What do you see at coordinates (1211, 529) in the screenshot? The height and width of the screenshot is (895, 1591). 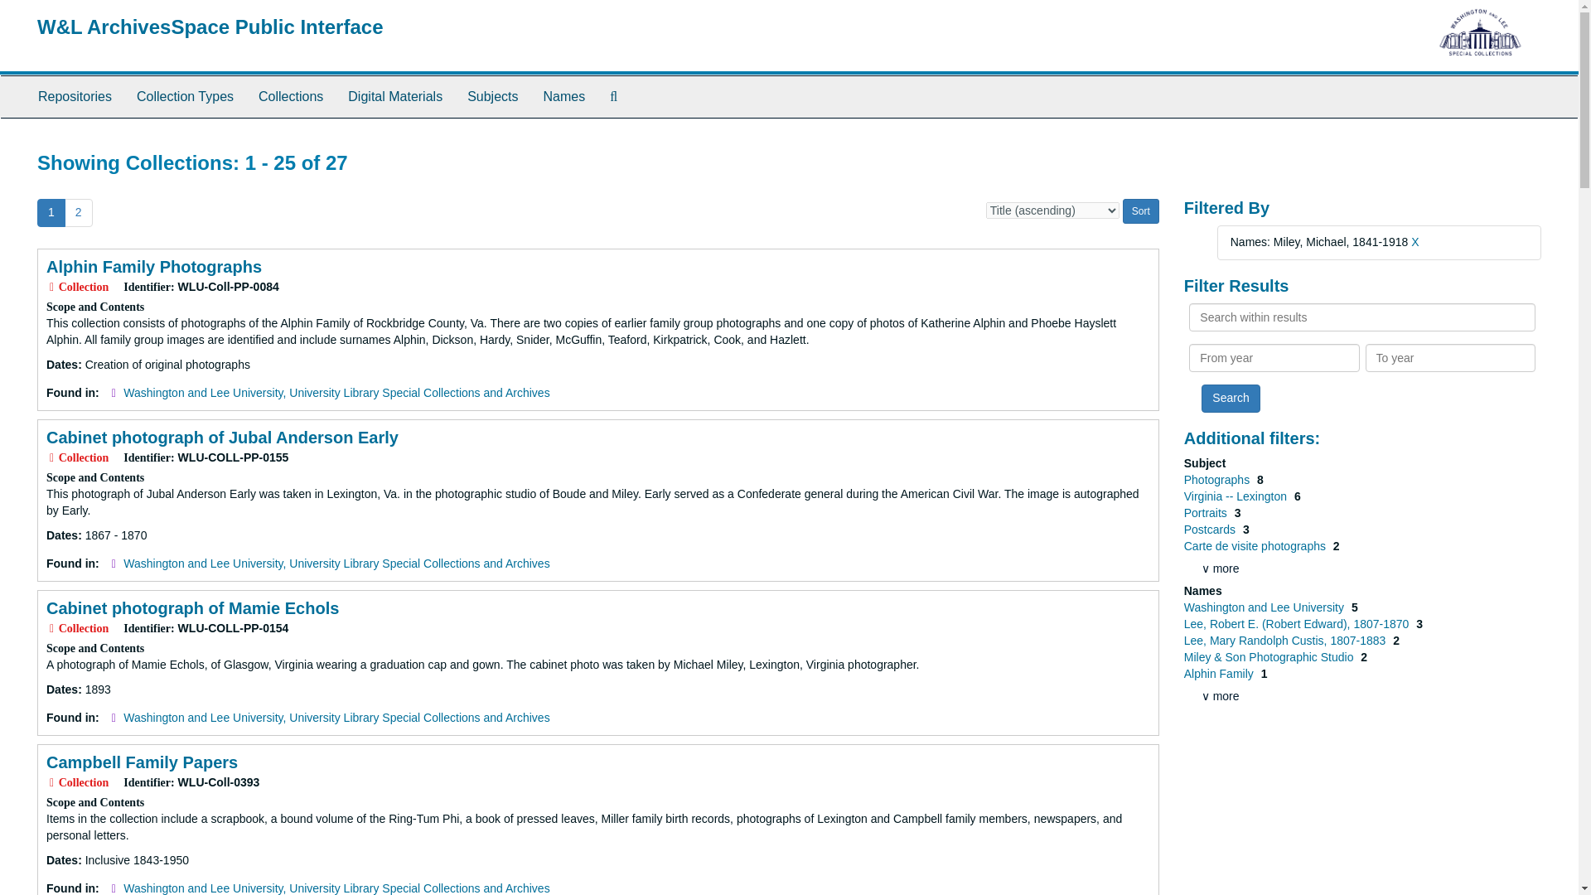 I see `Filter By 'Postcards'` at bounding box center [1211, 529].